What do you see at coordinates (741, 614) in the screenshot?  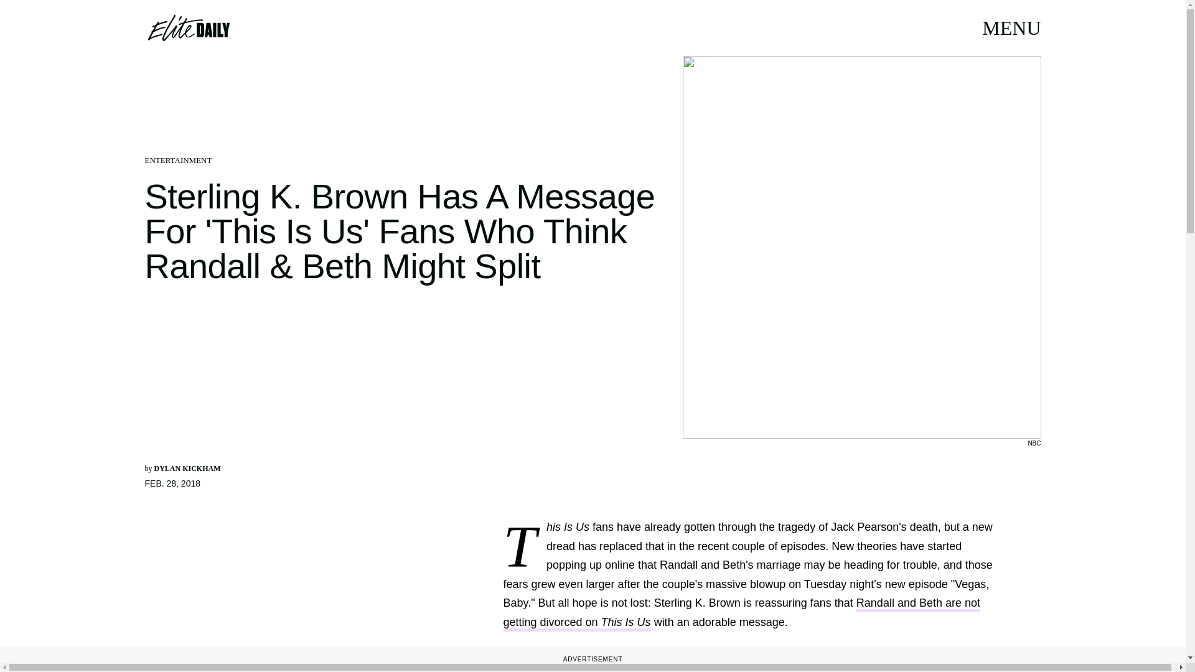 I see `Randall and Beth are not getting divorced on This Is Us` at bounding box center [741, 614].